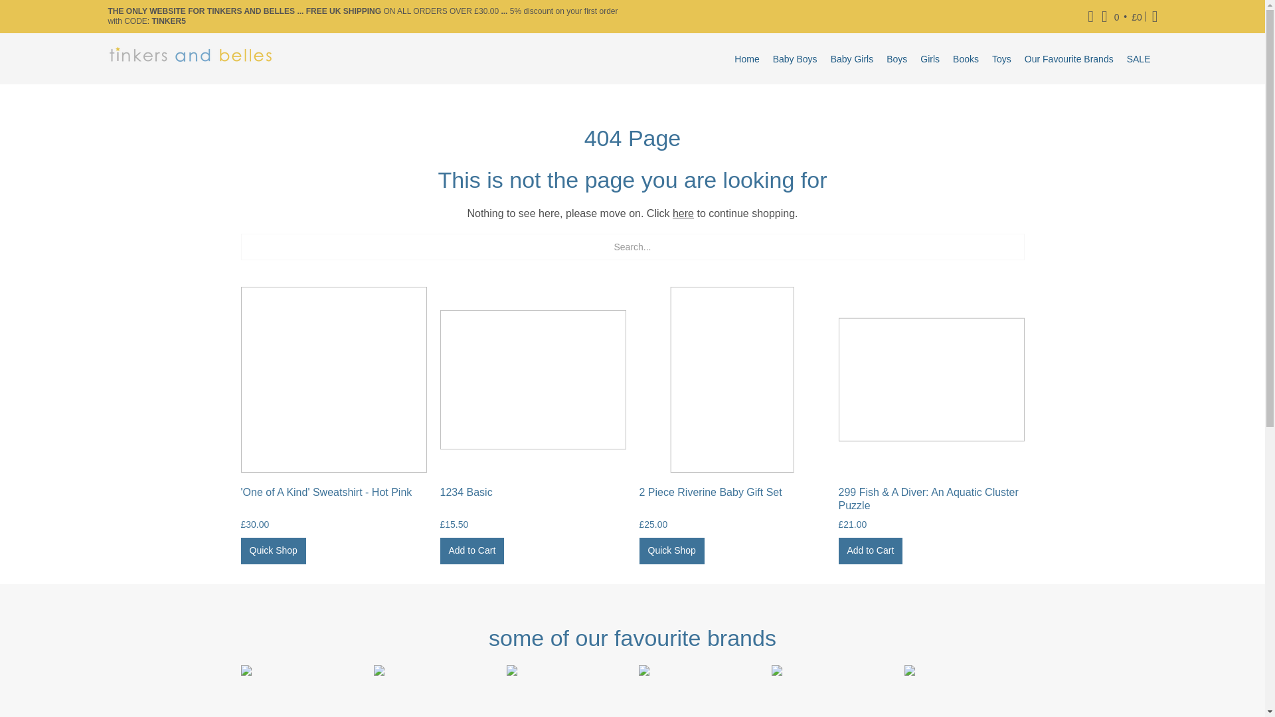 The height and width of the screenshot is (717, 1275). I want to click on Baby Boys, so click(794, 58).